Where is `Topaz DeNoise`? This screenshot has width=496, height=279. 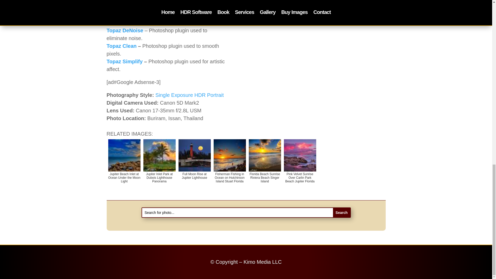 Topaz DeNoise is located at coordinates (125, 30).